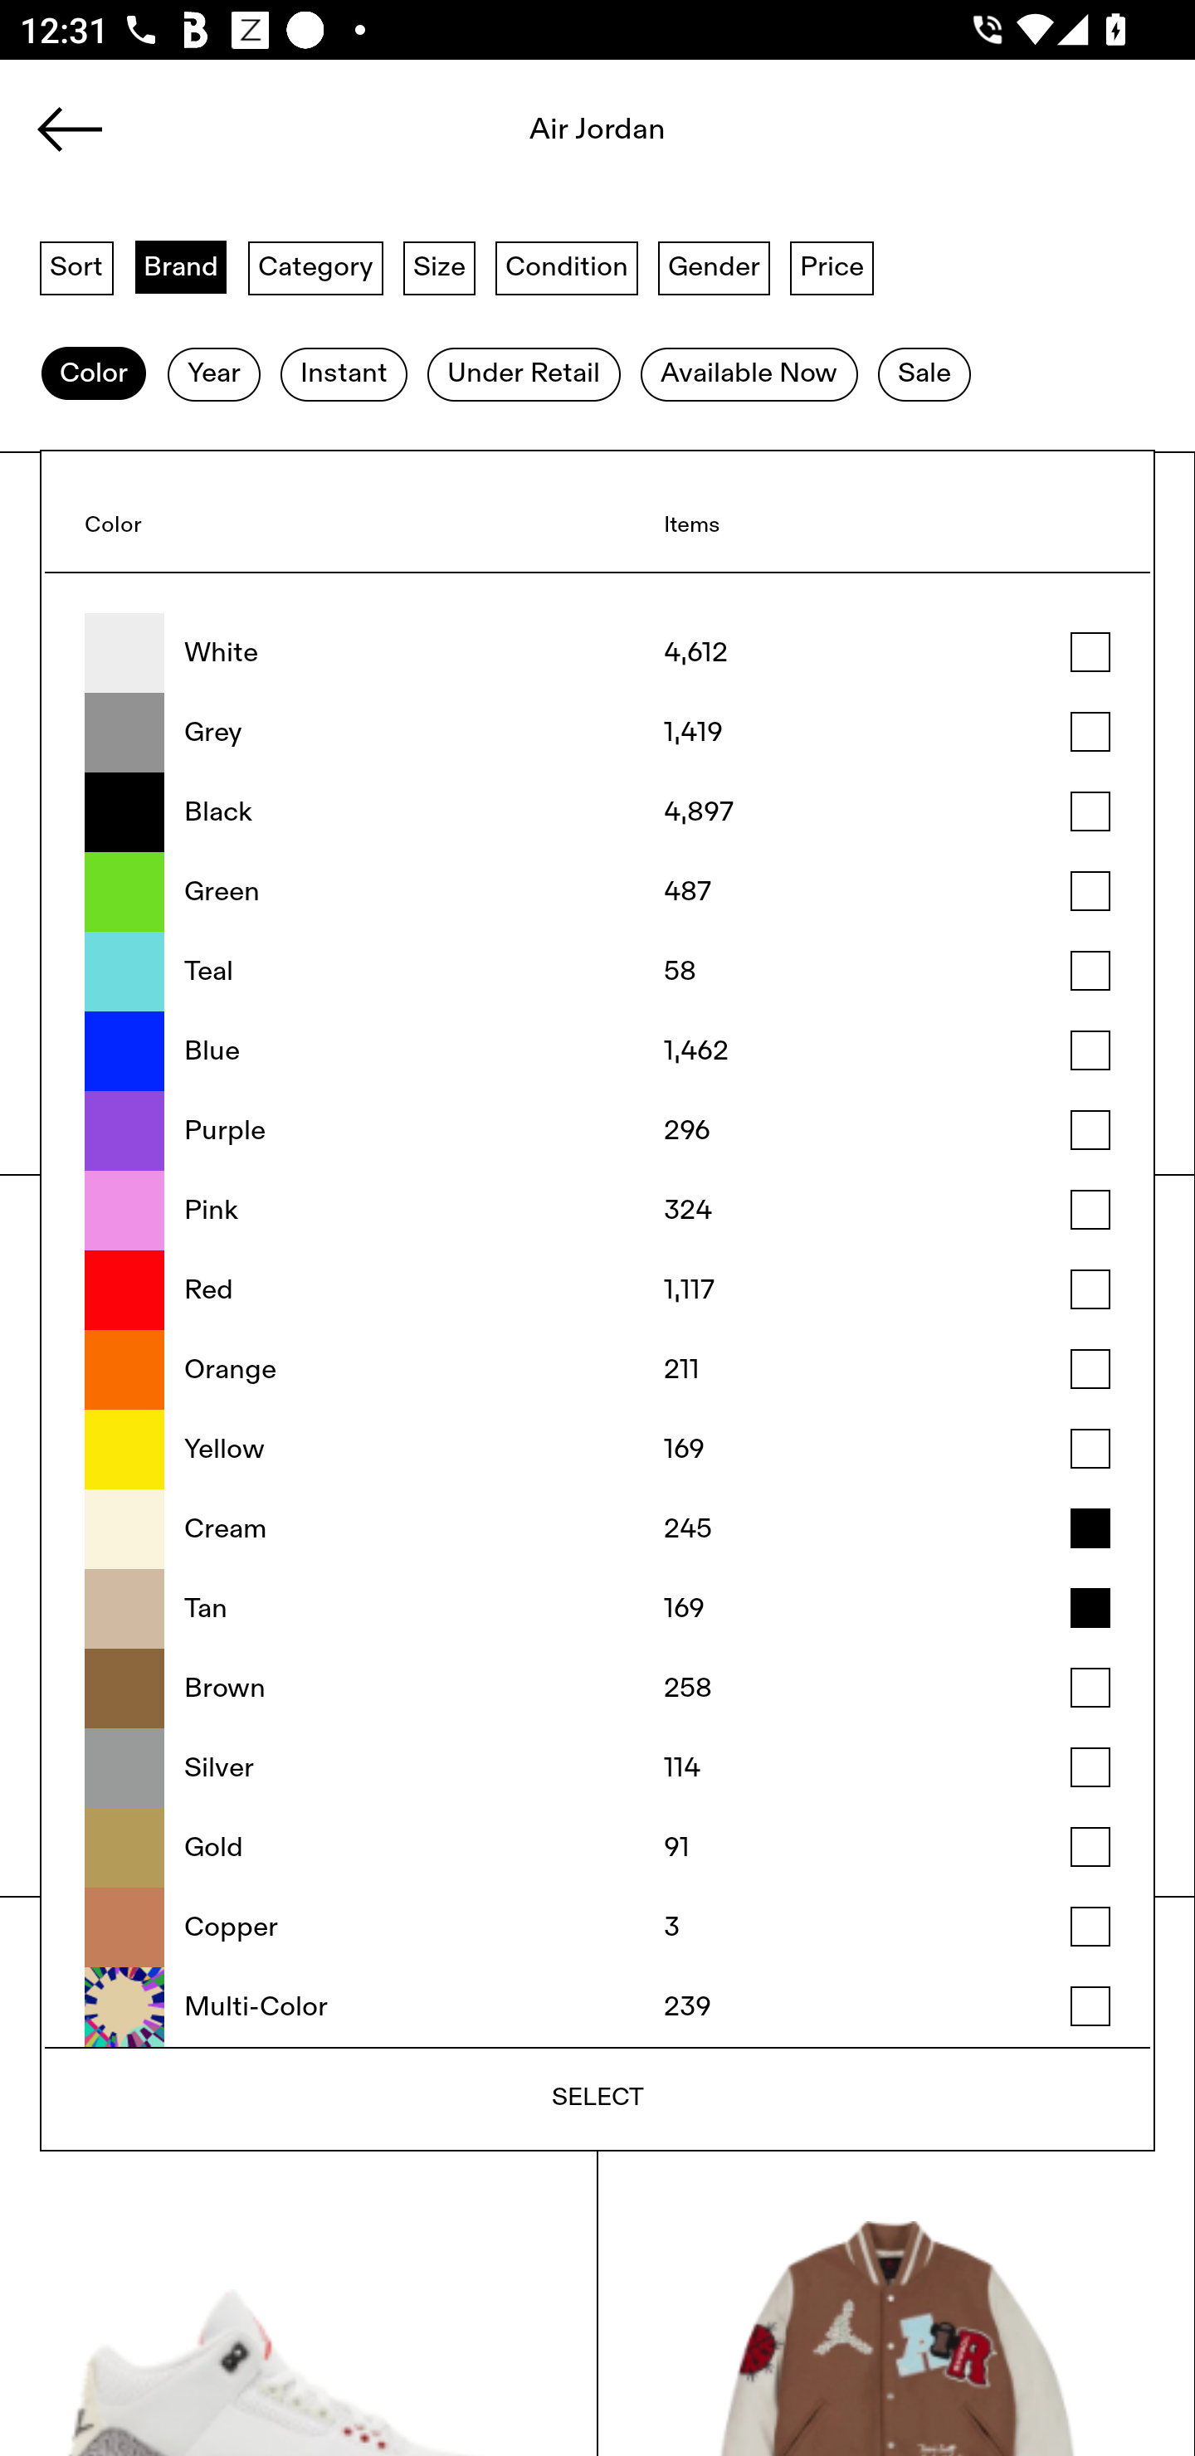  Describe the element at coordinates (597, 1767) in the screenshot. I see `Silver 114` at that location.